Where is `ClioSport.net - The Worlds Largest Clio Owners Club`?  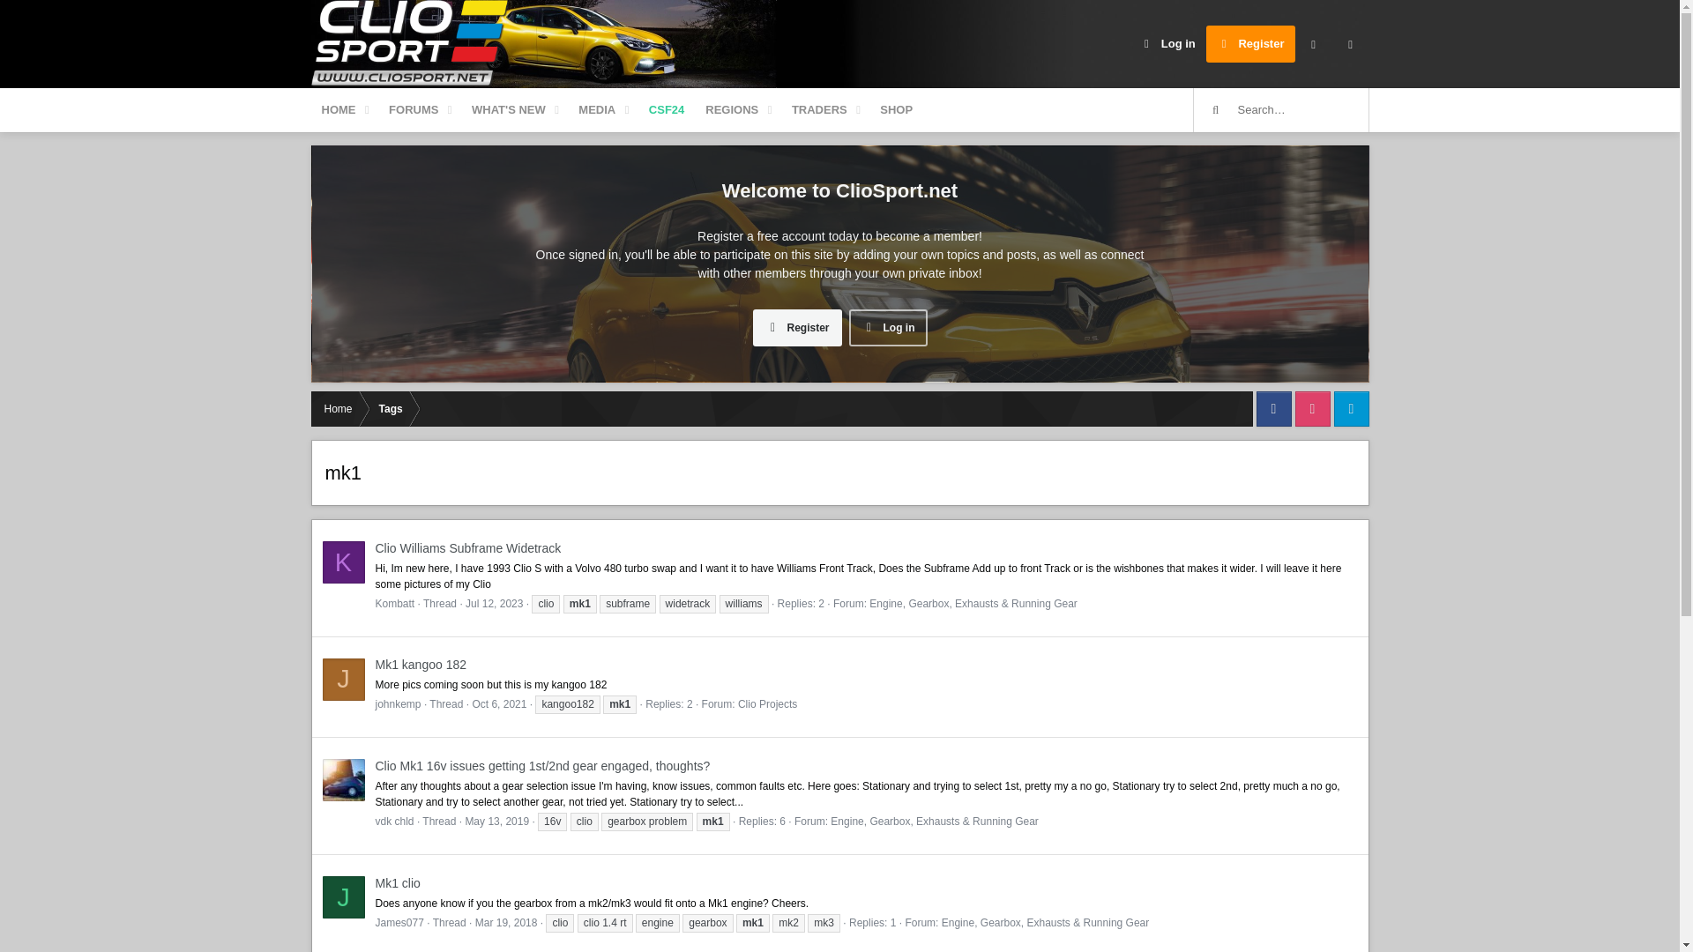
ClioSport.net - The Worlds Largest Clio Owners Club is located at coordinates (410, 44).